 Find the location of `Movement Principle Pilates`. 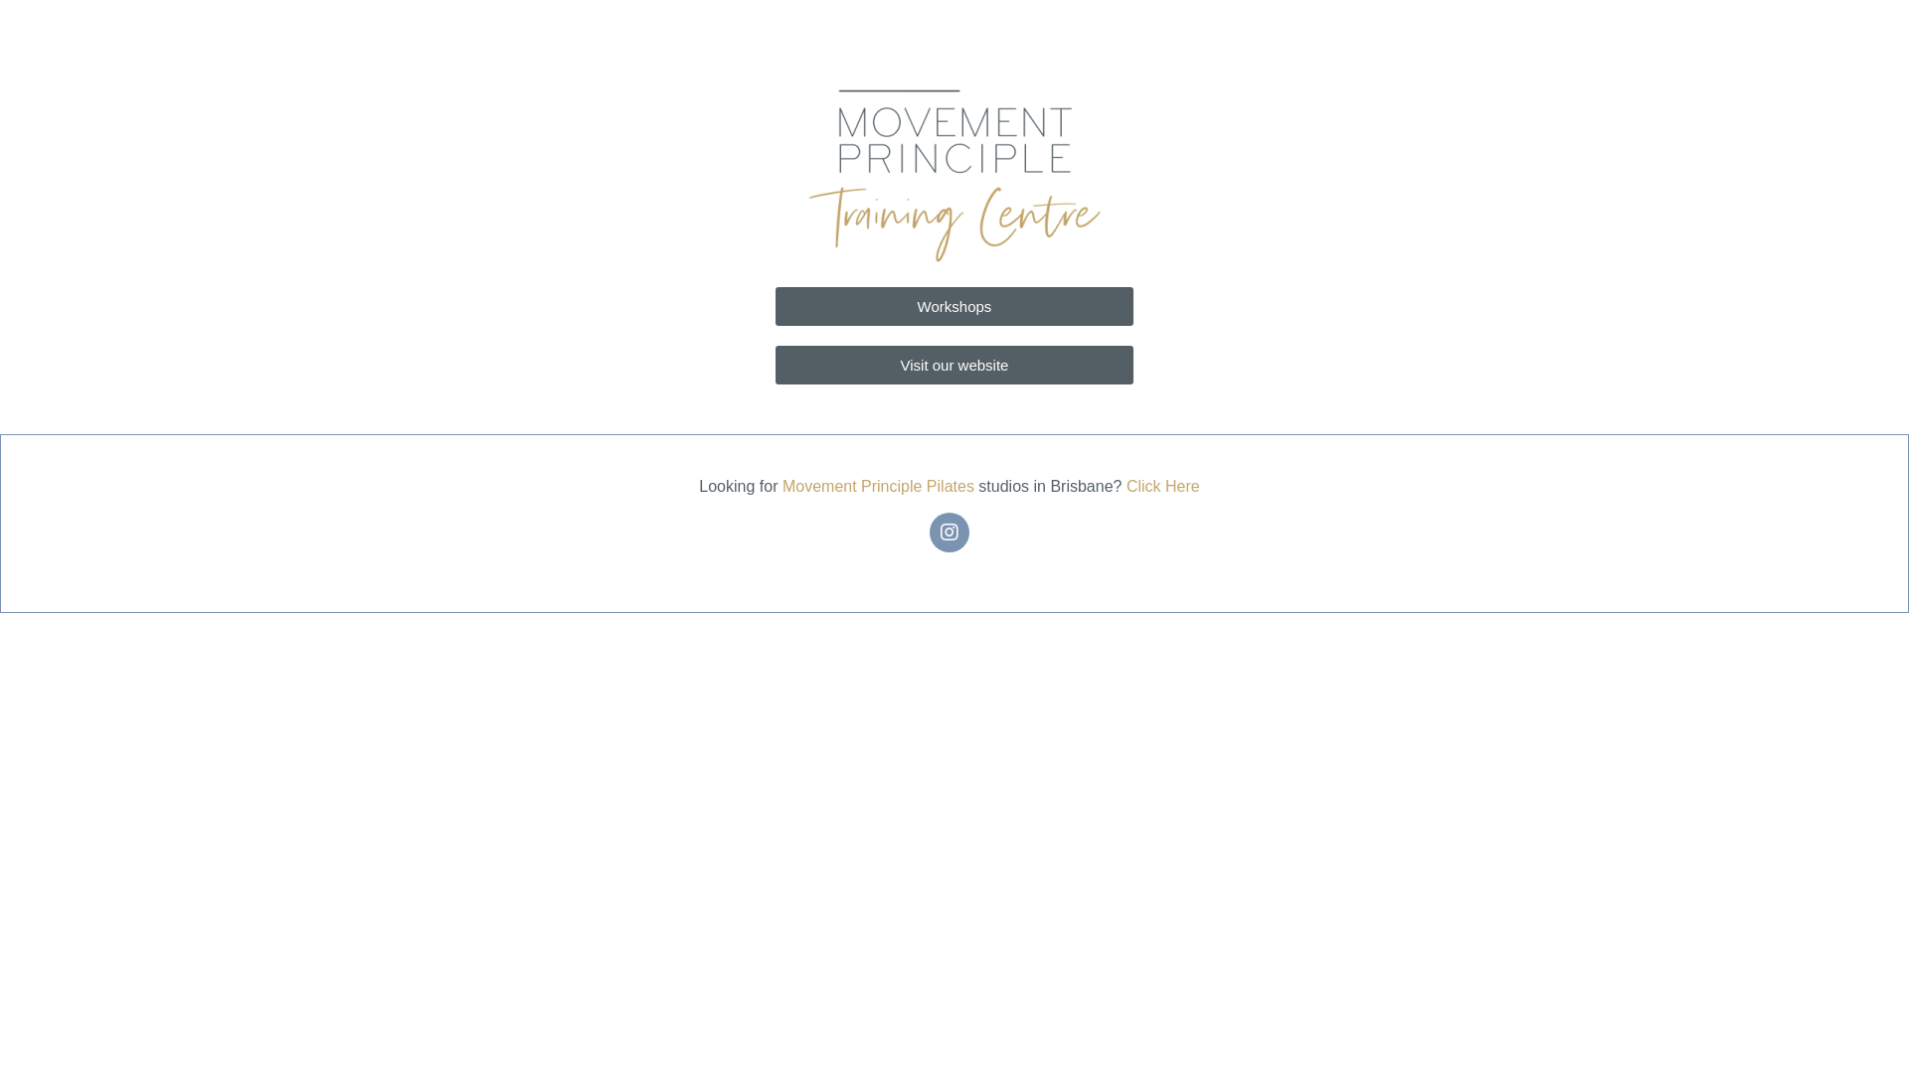

Movement Principle Pilates is located at coordinates (878, 487).